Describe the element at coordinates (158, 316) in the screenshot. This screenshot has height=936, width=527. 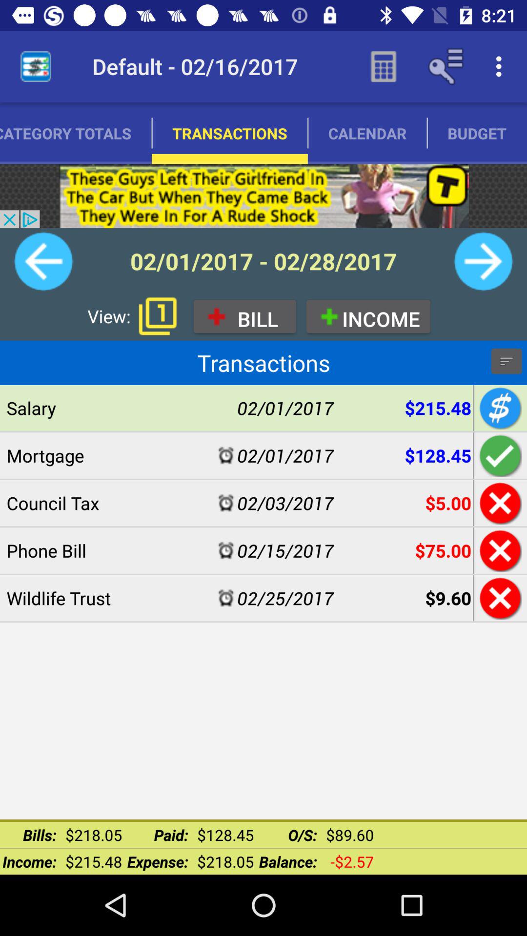
I see `view page 1` at that location.